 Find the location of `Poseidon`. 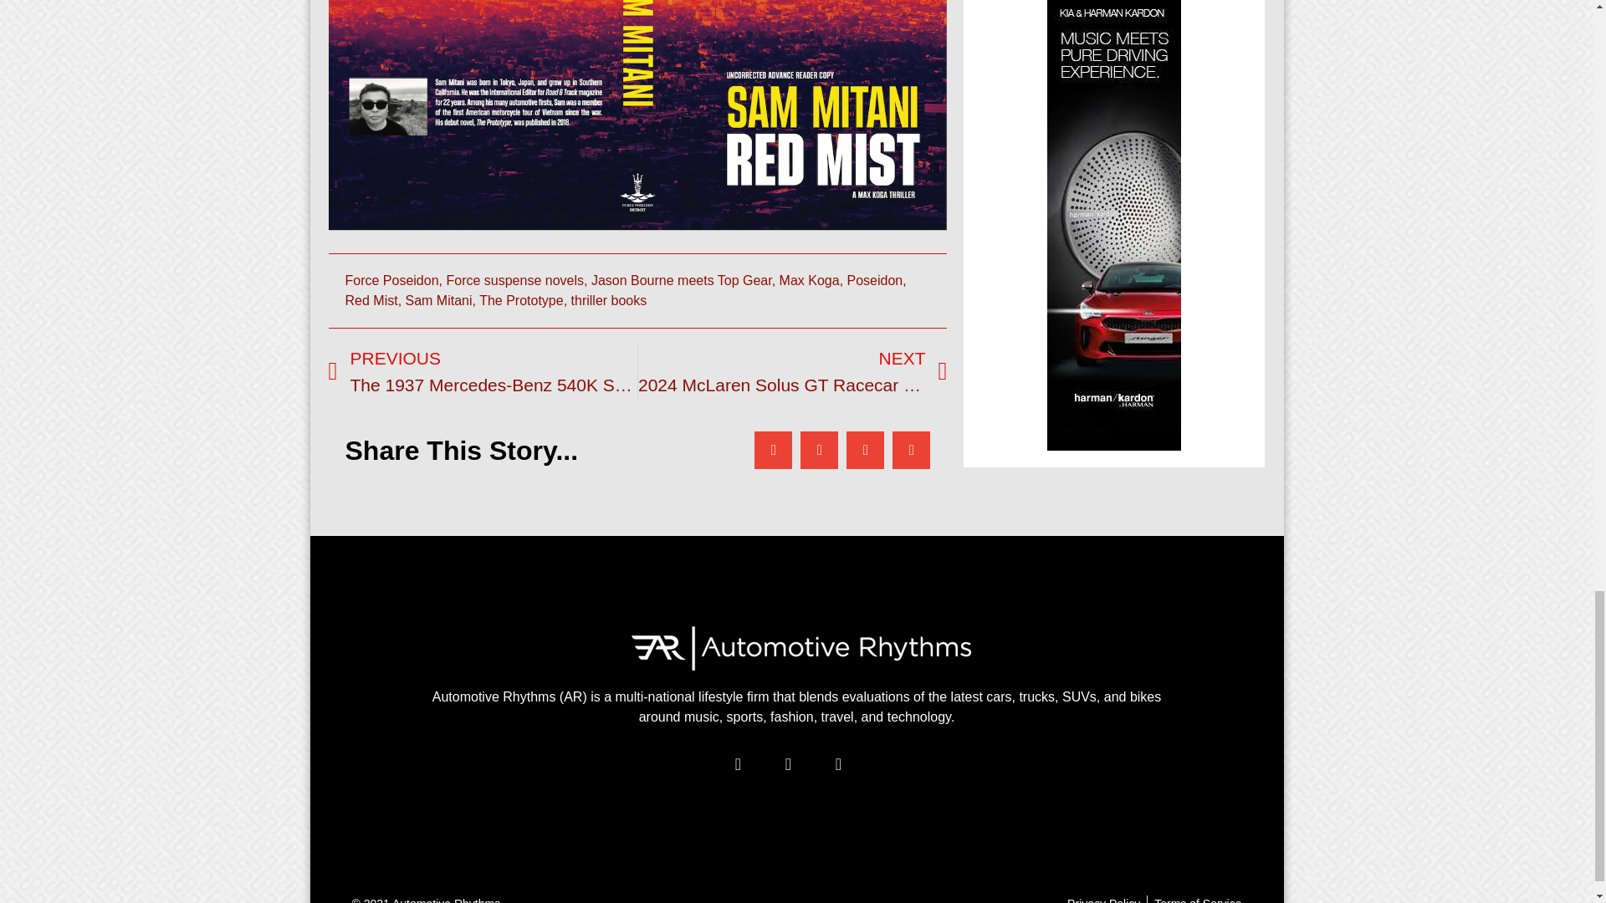

Poseidon is located at coordinates (875, 281).